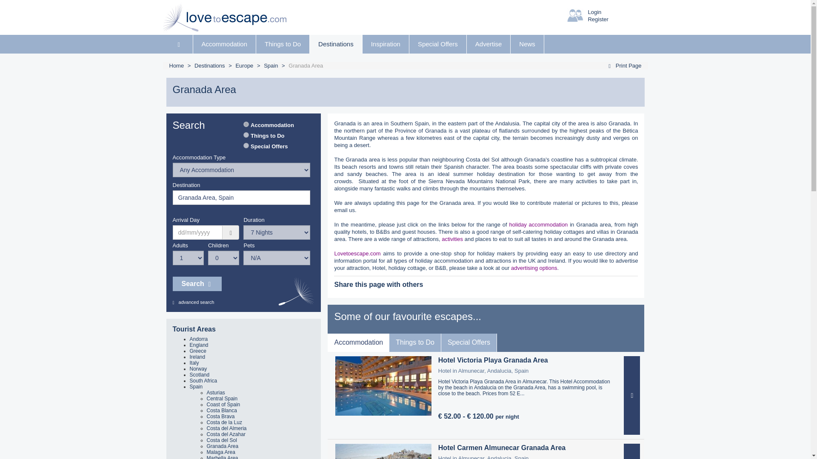 The width and height of the screenshot is (817, 459). What do you see at coordinates (200, 374) in the screenshot?
I see `Scotland` at bounding box center [200, 374].